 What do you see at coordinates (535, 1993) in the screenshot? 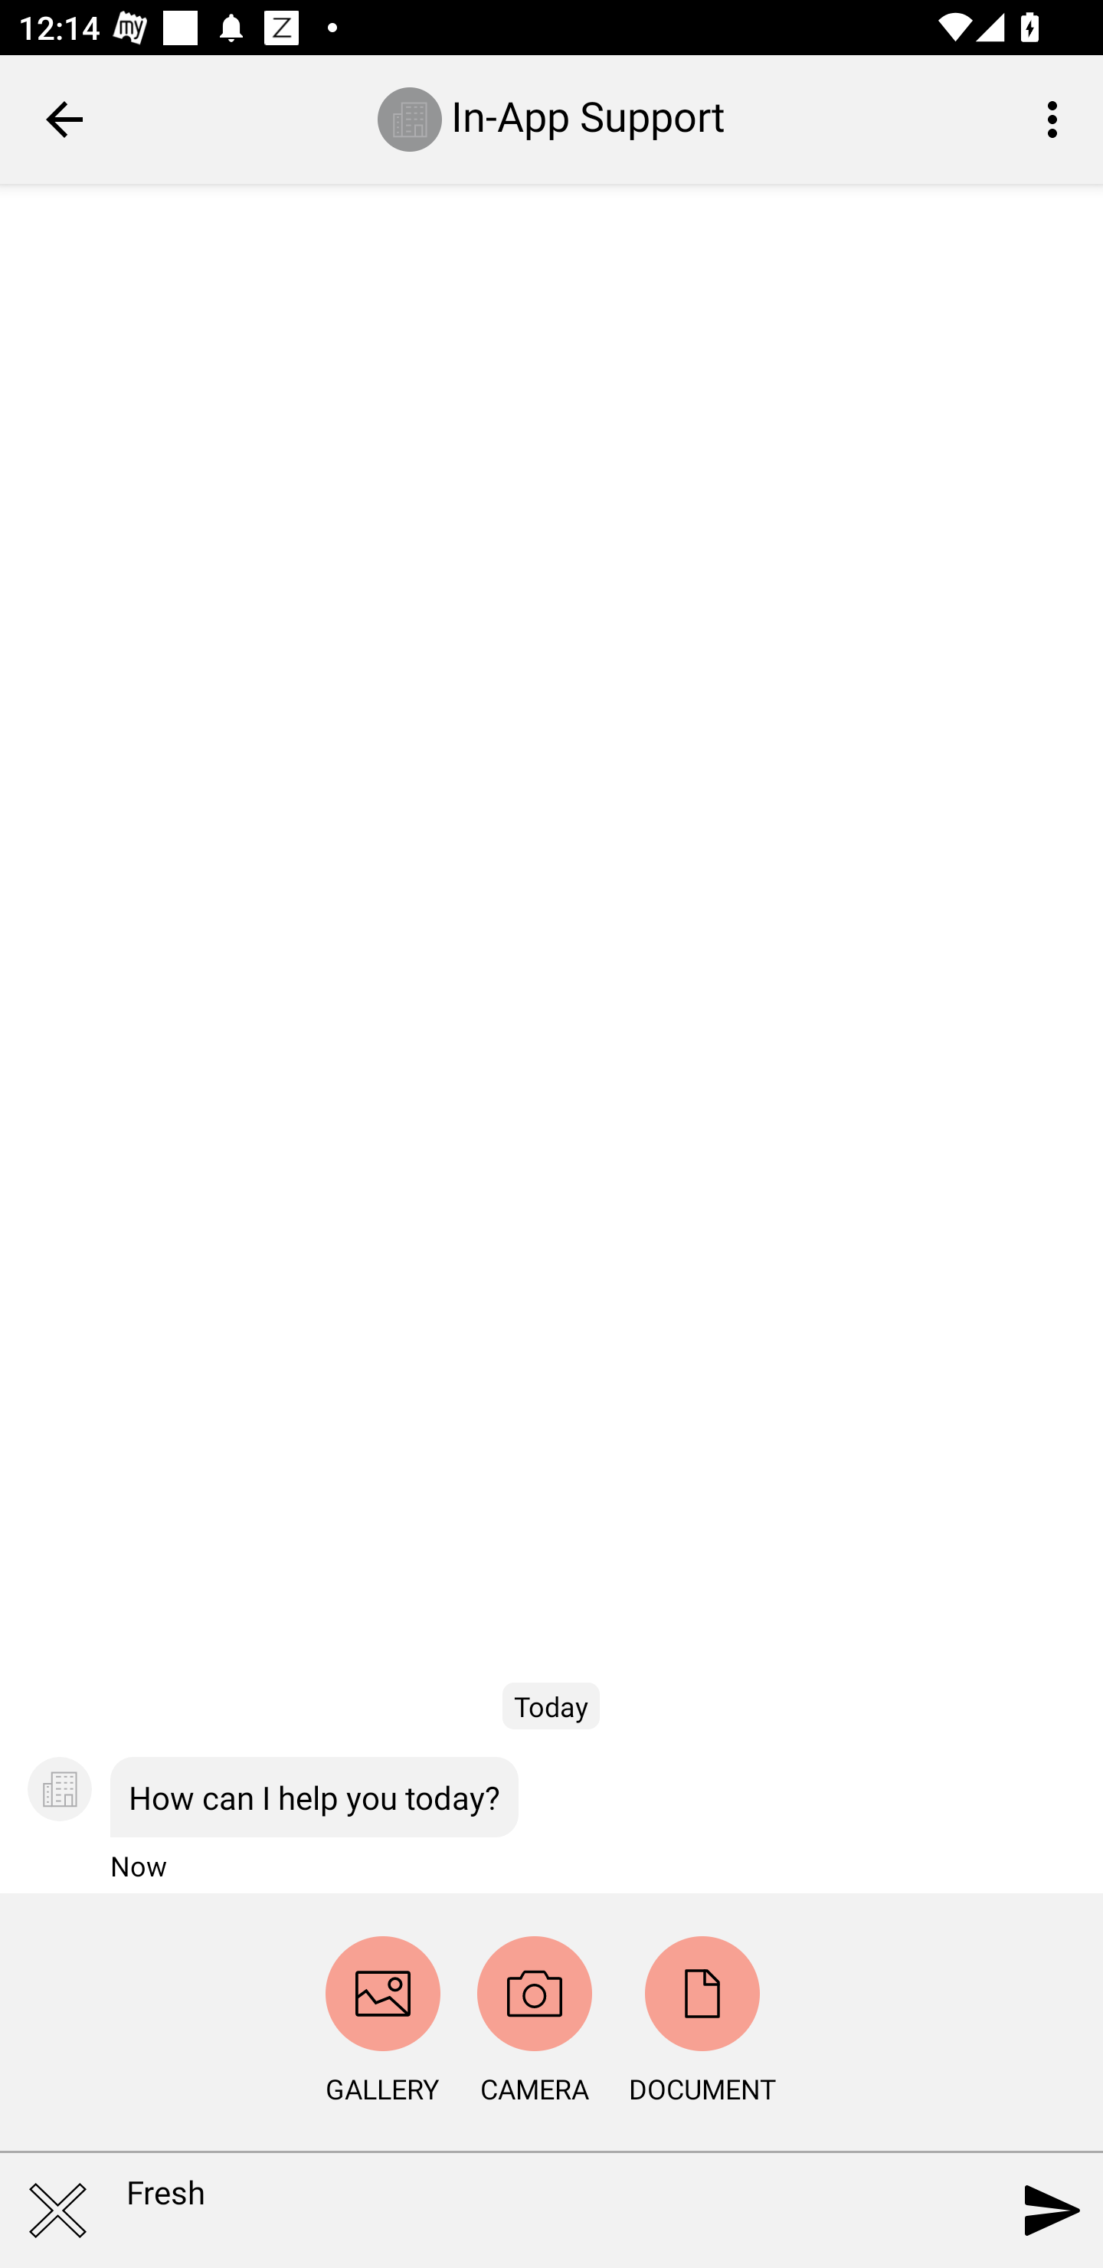
I see `Camera` at bounding box center [535, 1993].